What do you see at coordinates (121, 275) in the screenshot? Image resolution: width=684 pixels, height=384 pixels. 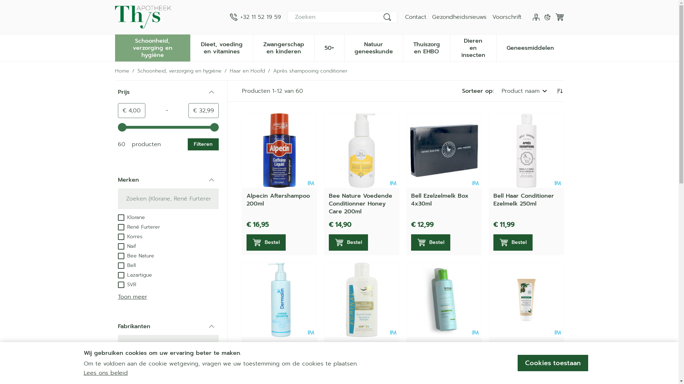 I see `on` at bounding box center [121, 275].